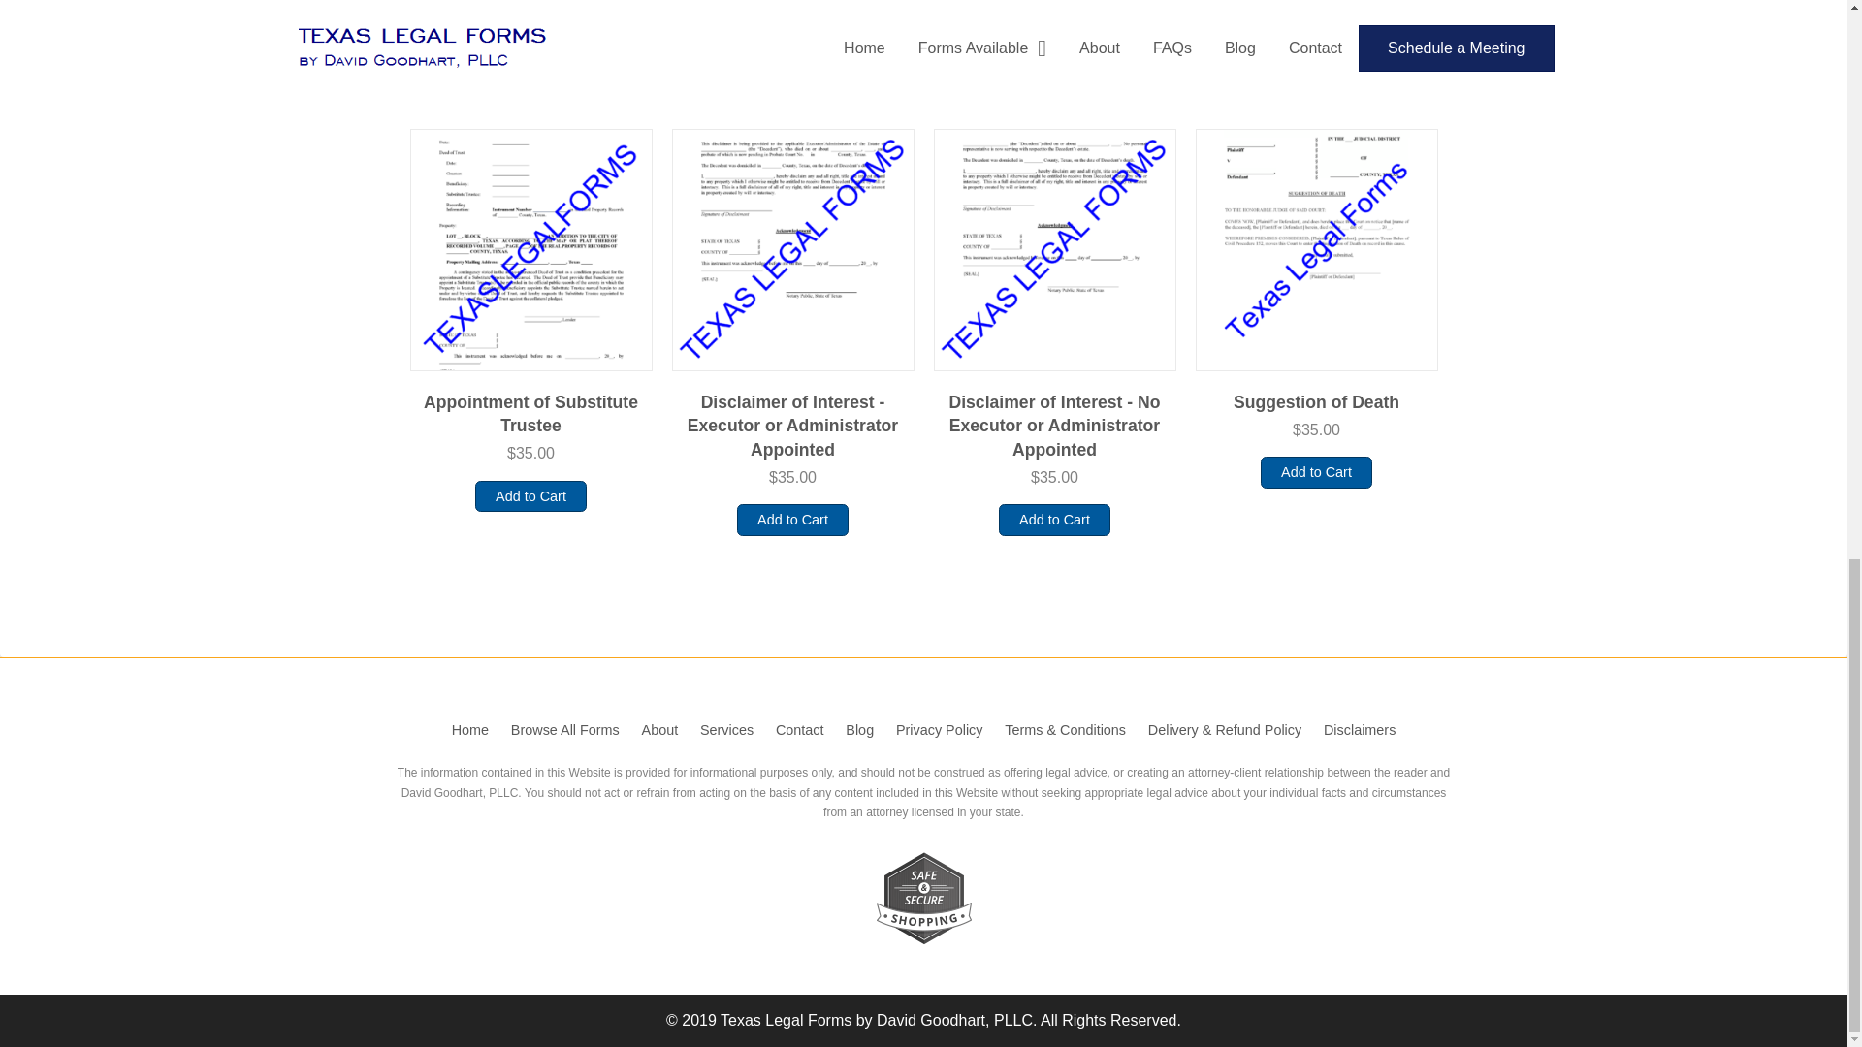 The image size is (1862, 1047). What do you see at coordinates (727, 729) in the screenshot?
I see `Services` at bounding box center [727, 729].